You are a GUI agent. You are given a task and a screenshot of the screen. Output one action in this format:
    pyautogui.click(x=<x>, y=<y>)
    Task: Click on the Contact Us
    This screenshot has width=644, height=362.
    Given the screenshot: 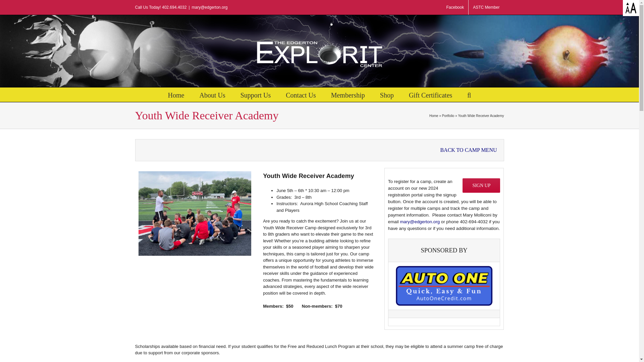 What is the action you would take?
    pyautogui.click(x=301, y=95)
    